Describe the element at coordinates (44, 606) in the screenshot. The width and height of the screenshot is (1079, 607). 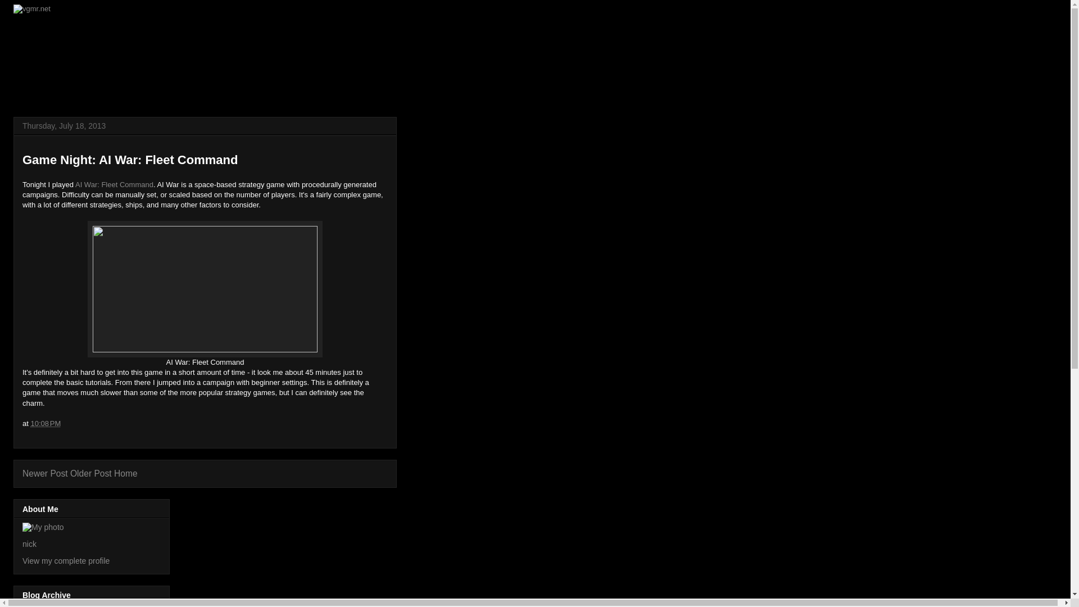
I see `2014` at that location.